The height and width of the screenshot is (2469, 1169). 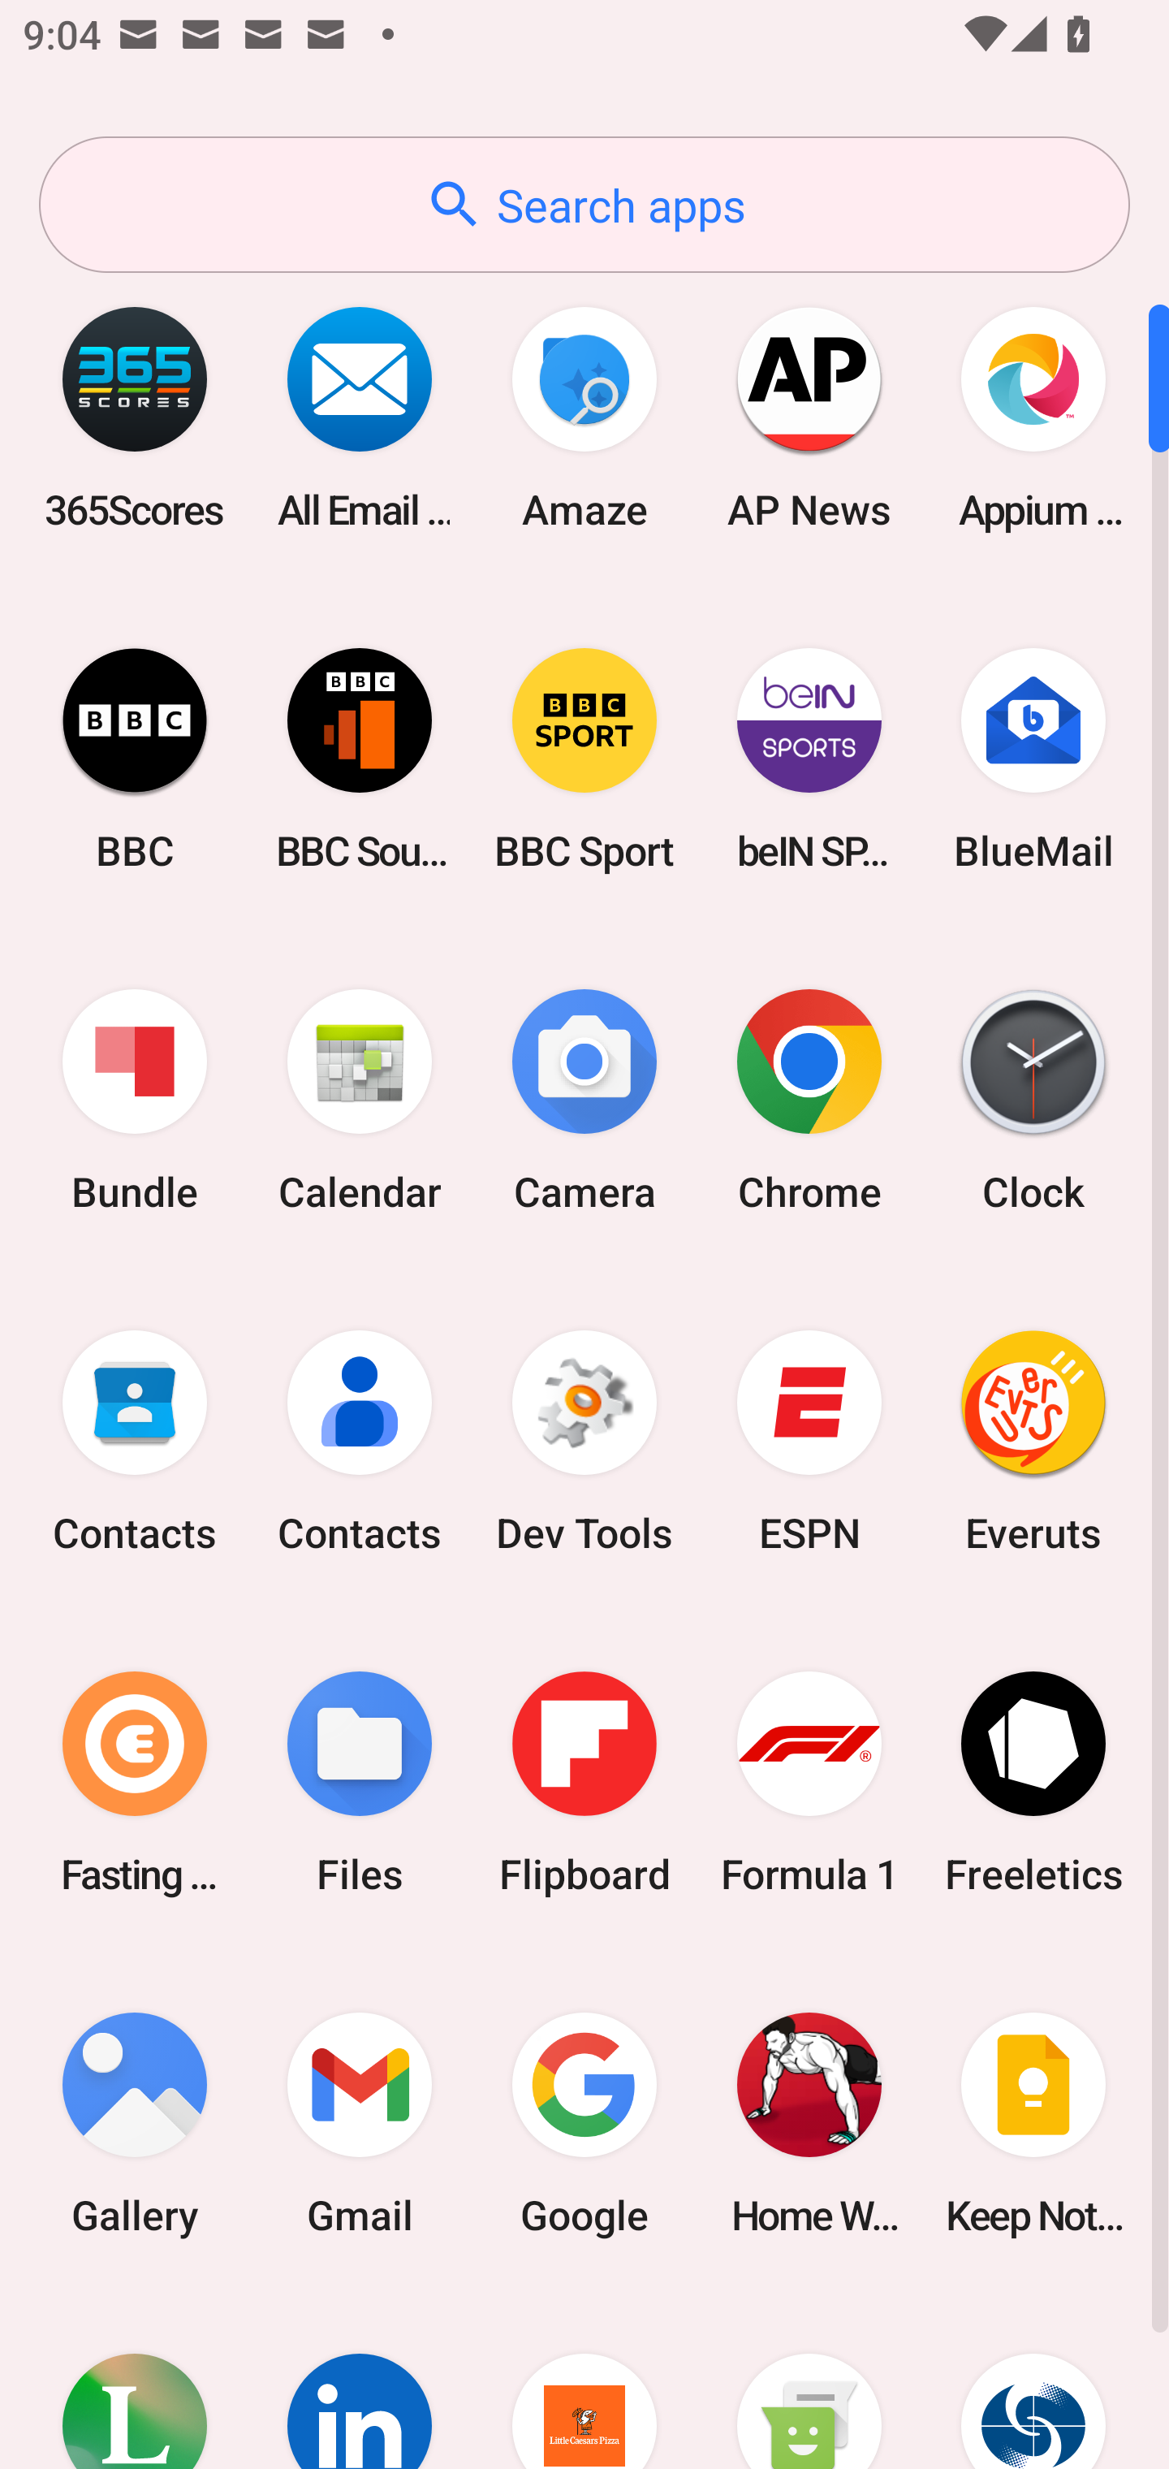 I want to click on Flipboard, so click(x=584, y=1782).